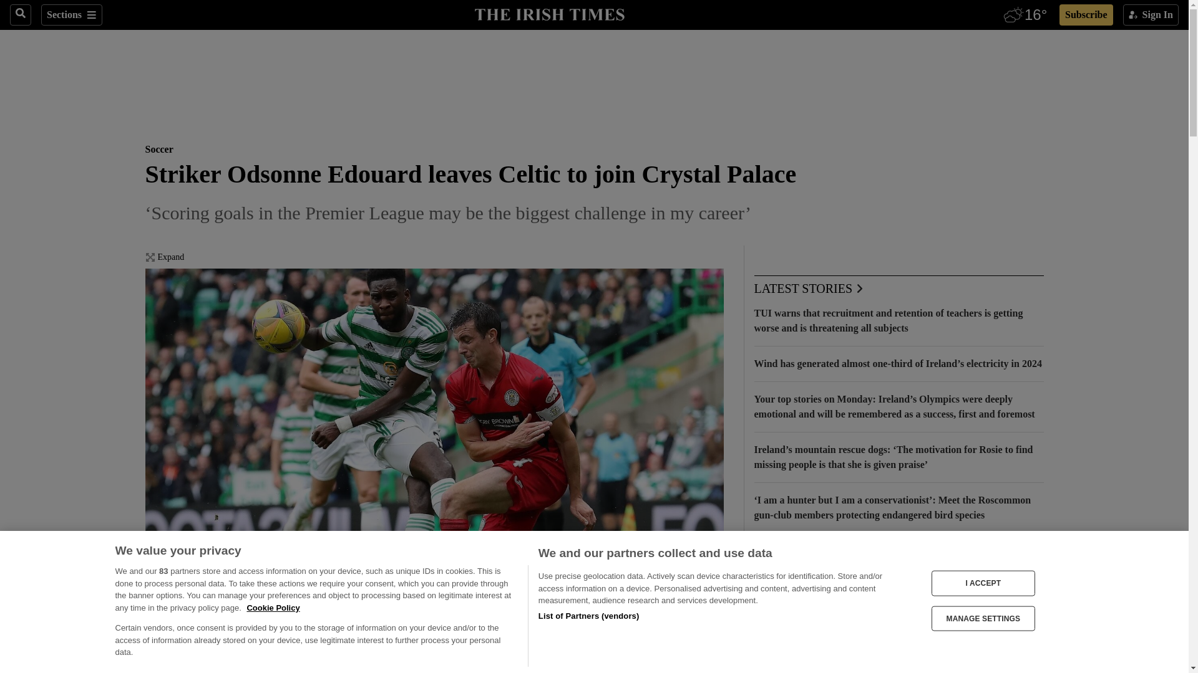  What do you see at coordinates (549, 13) in the screenshot?
I see `The Irish Times` at bounding box center [549, 13].